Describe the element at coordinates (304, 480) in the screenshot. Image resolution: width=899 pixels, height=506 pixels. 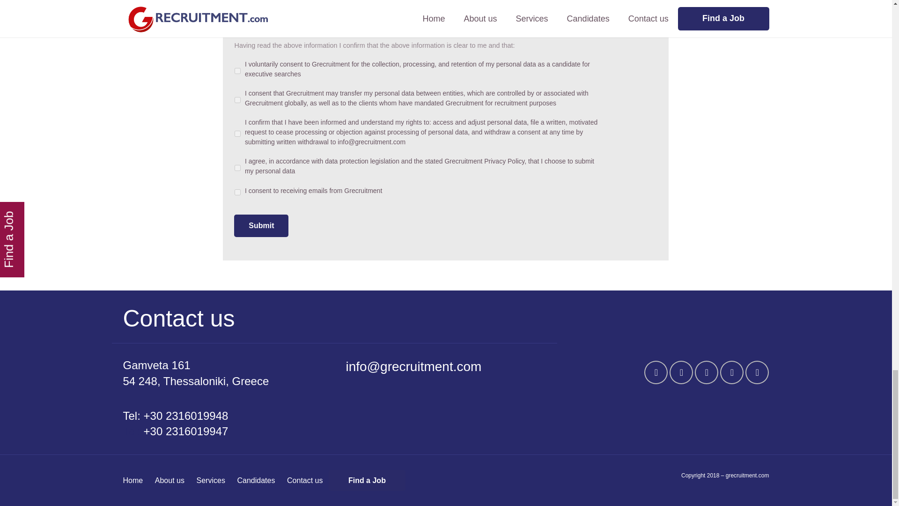
I see `Contact us` at that location.